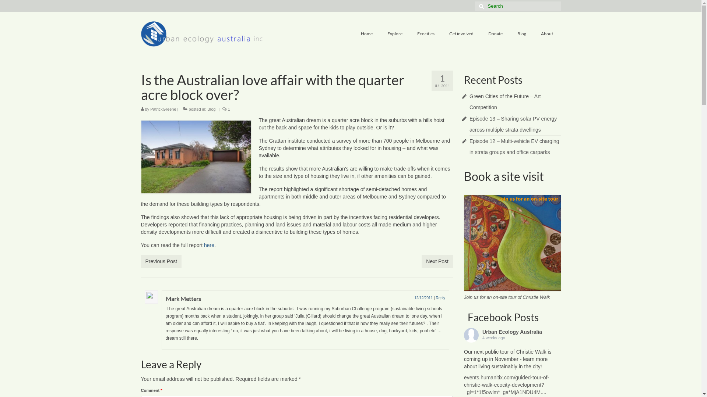 The width and height of the screenshot is (707, 397). What do you see at coordinates (522, 34) in the screenshot?
I see `Blog` at bounding box center [522, 34].